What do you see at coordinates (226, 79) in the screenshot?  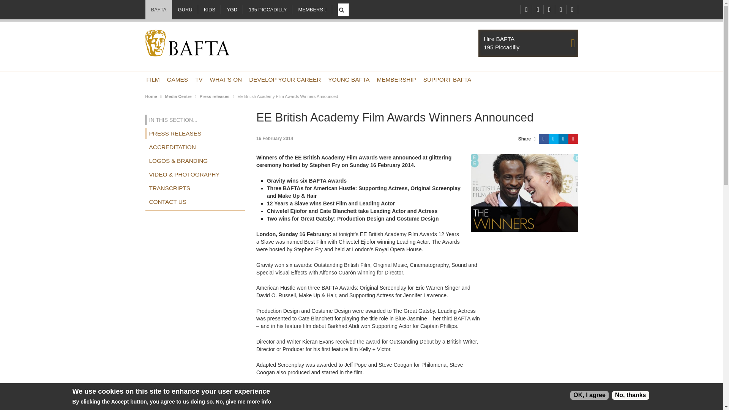 I see `195 PICCADILLY` at bounding box center [226, 79].